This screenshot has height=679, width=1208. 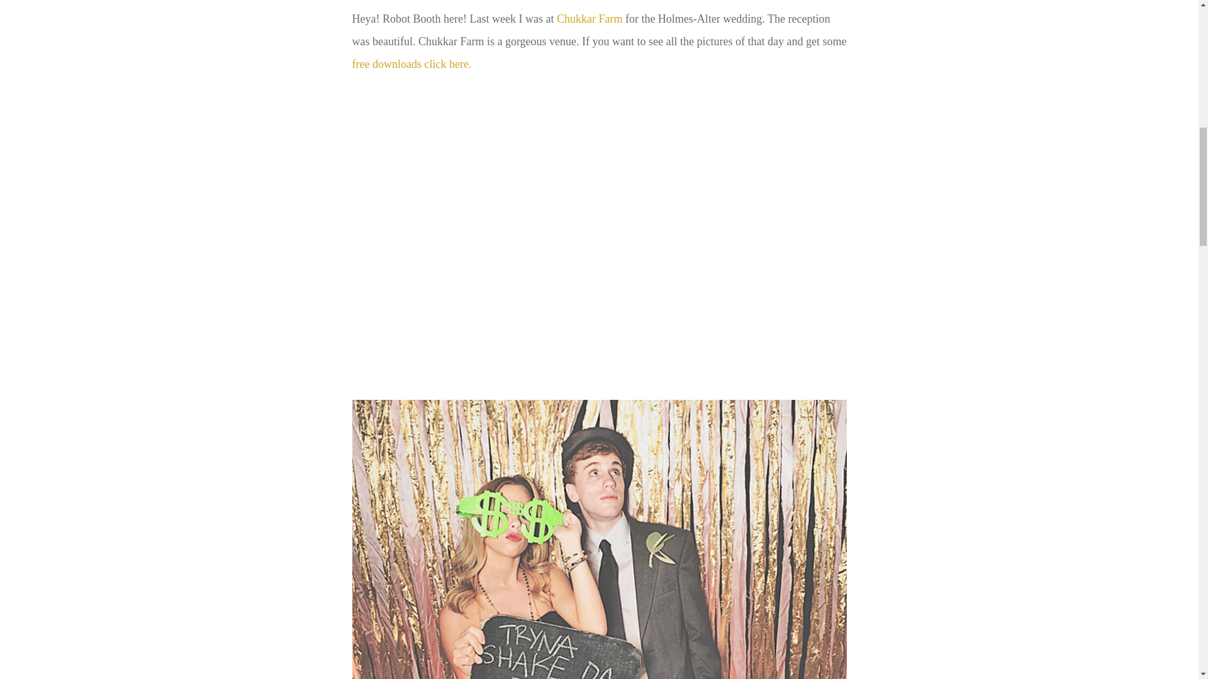 What do you see at coordinates (412, 64) in the screenshot?
I see `free downloads click here.` at bounding box center [412, 64].